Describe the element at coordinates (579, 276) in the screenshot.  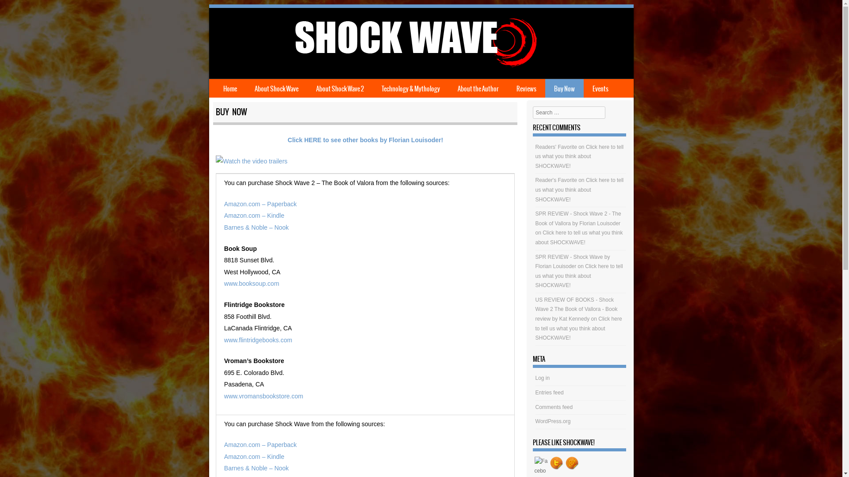
I see `Click here to tell us what you think about SHOCKWAVE!` at that location.